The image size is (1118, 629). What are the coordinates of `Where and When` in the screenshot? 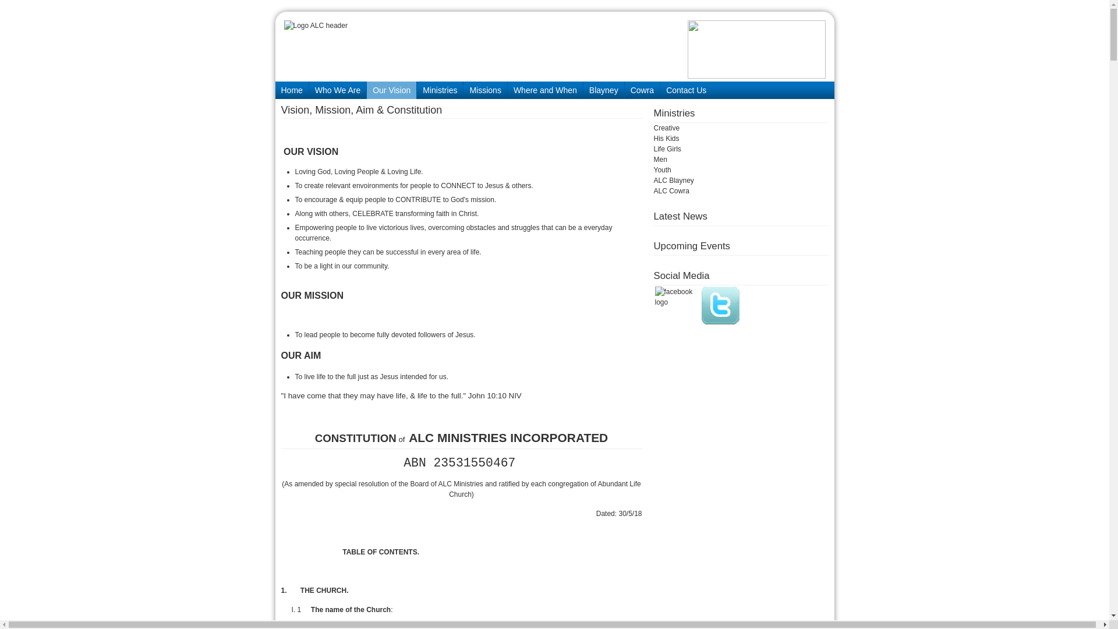 It's located at (545, 90).